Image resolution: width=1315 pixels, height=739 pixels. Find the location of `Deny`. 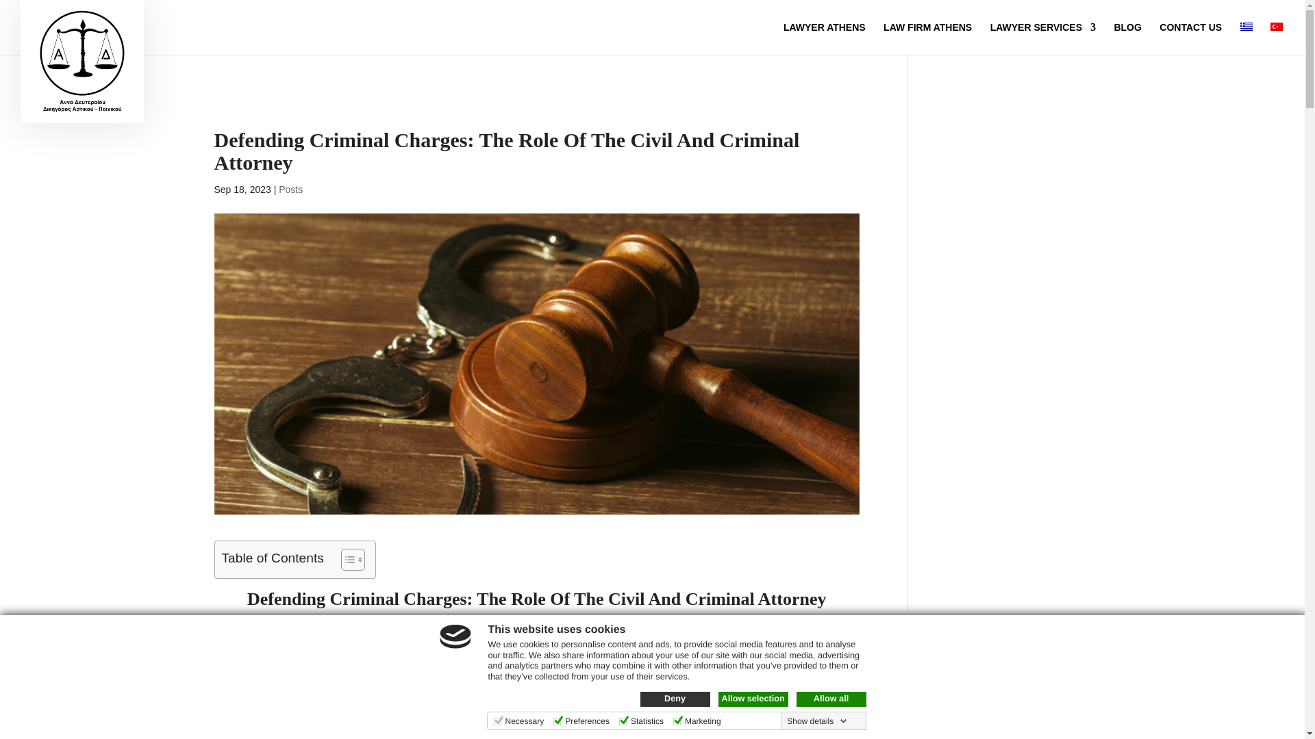

Deny is located at coordinates (674, 699).